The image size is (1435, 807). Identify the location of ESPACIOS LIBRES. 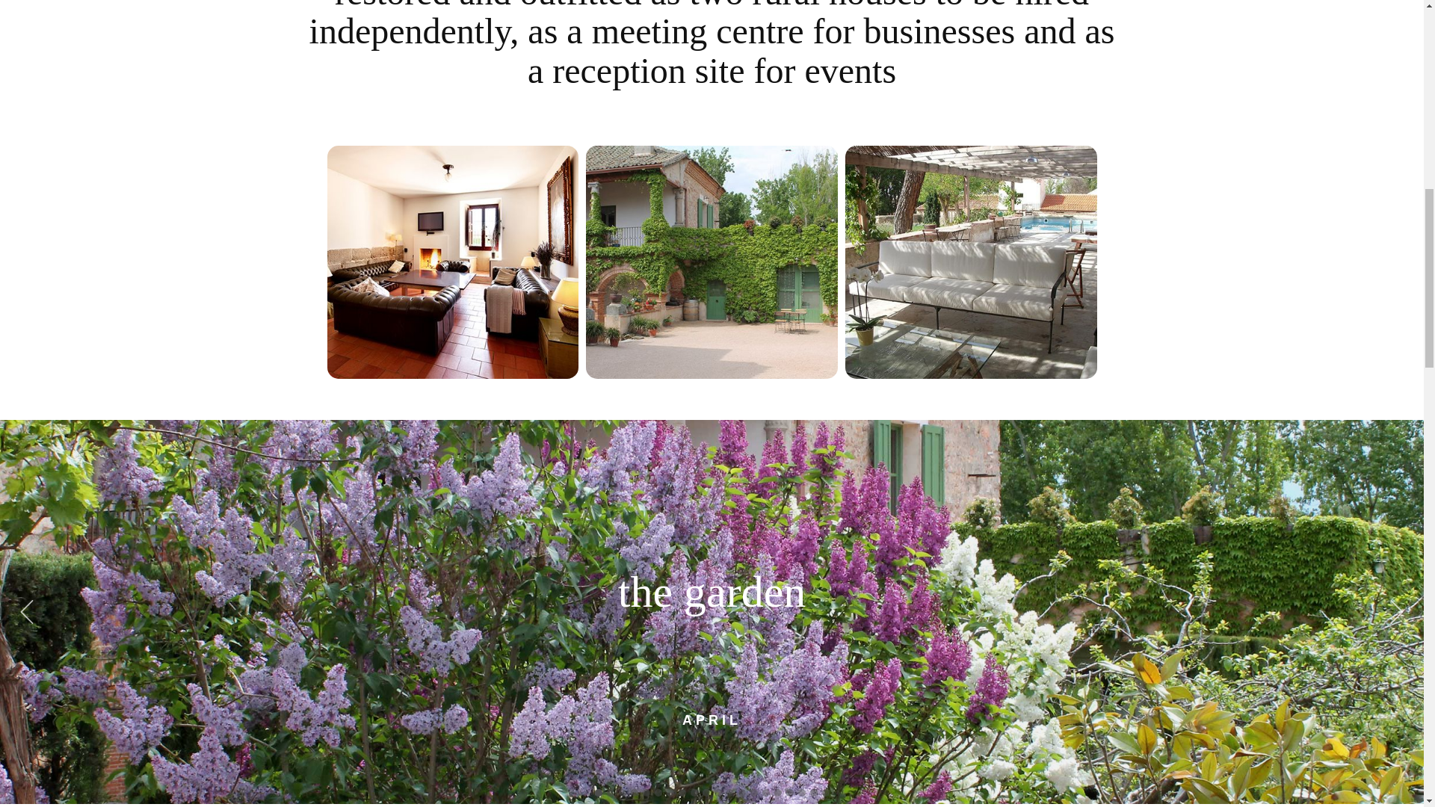
(971, 262).